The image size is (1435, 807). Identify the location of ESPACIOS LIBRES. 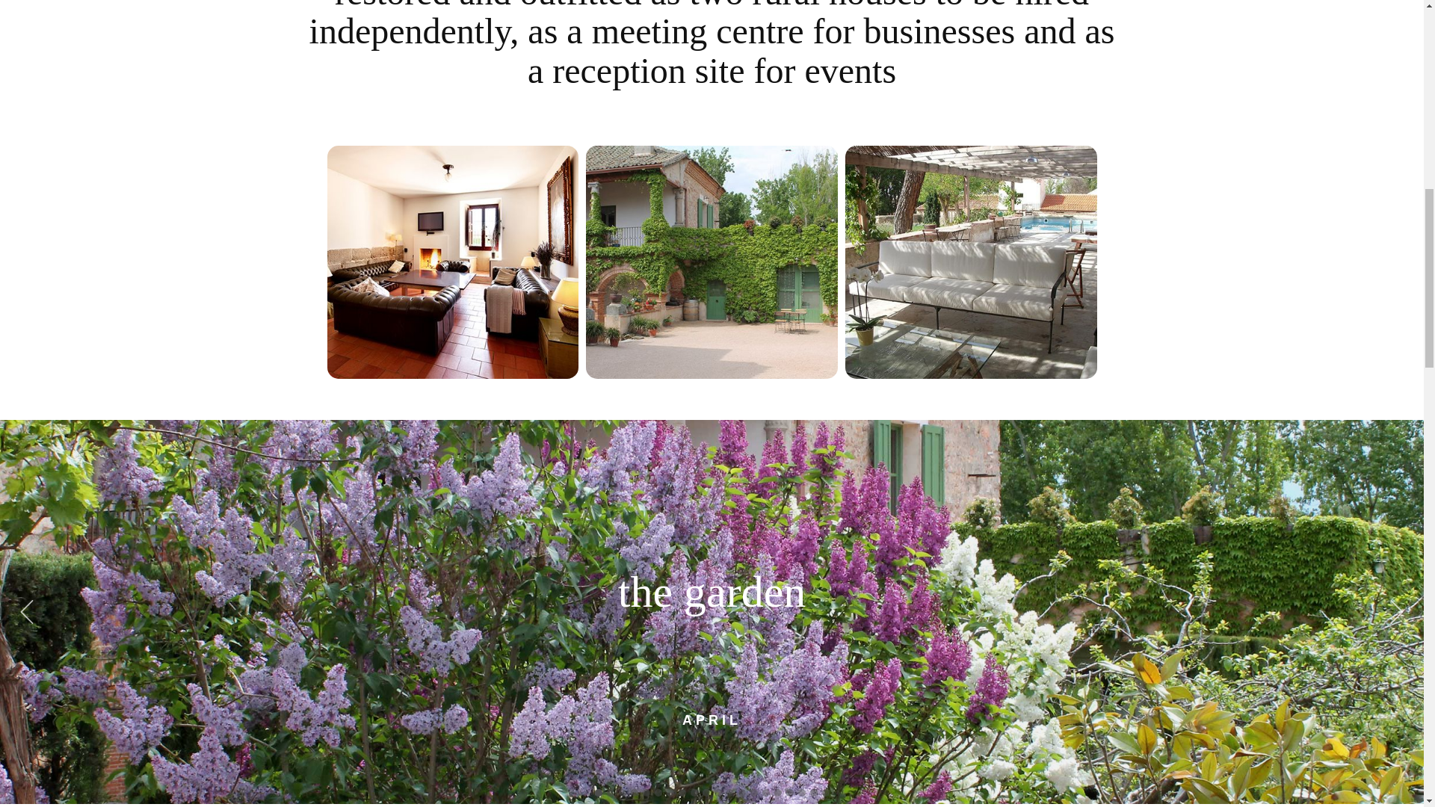
(971, 262).